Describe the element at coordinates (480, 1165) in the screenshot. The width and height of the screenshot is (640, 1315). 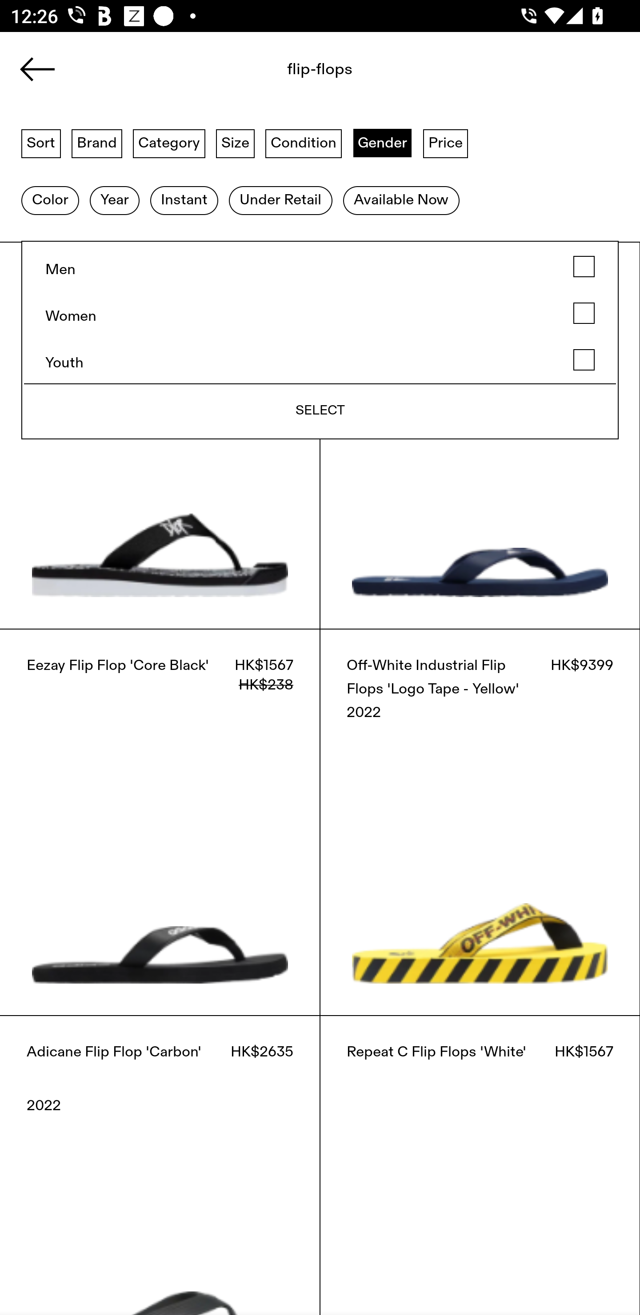
I see `Repeat C Flip Flops 'White' HK$1567` at that location.